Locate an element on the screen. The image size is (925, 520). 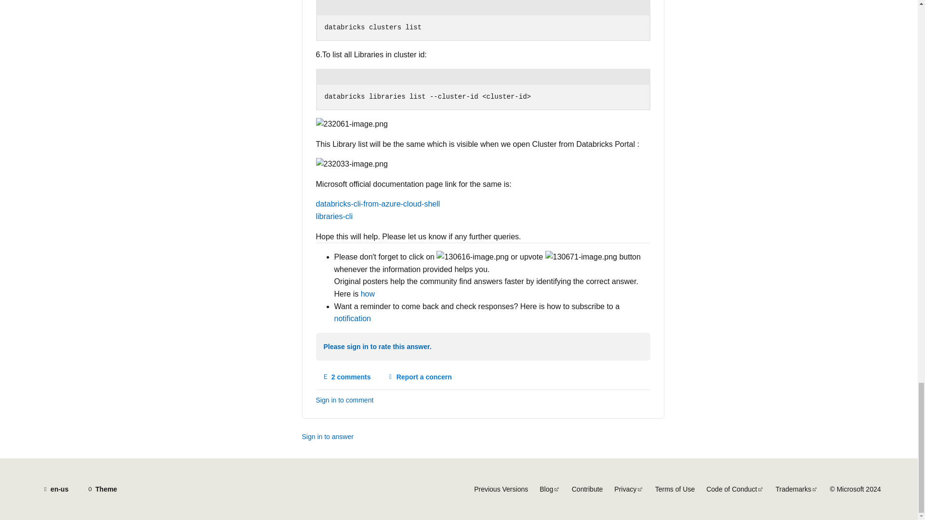
libraries-cli is located at coordinates (347, 377).